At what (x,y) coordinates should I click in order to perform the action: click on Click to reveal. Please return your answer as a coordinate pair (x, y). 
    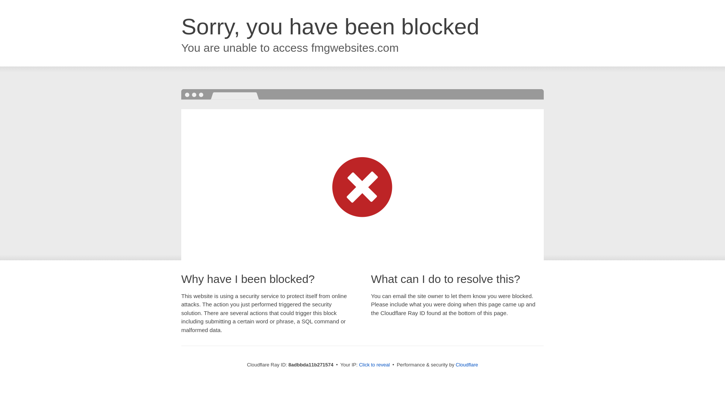
    Looking at the image, I should click on (374, 365).